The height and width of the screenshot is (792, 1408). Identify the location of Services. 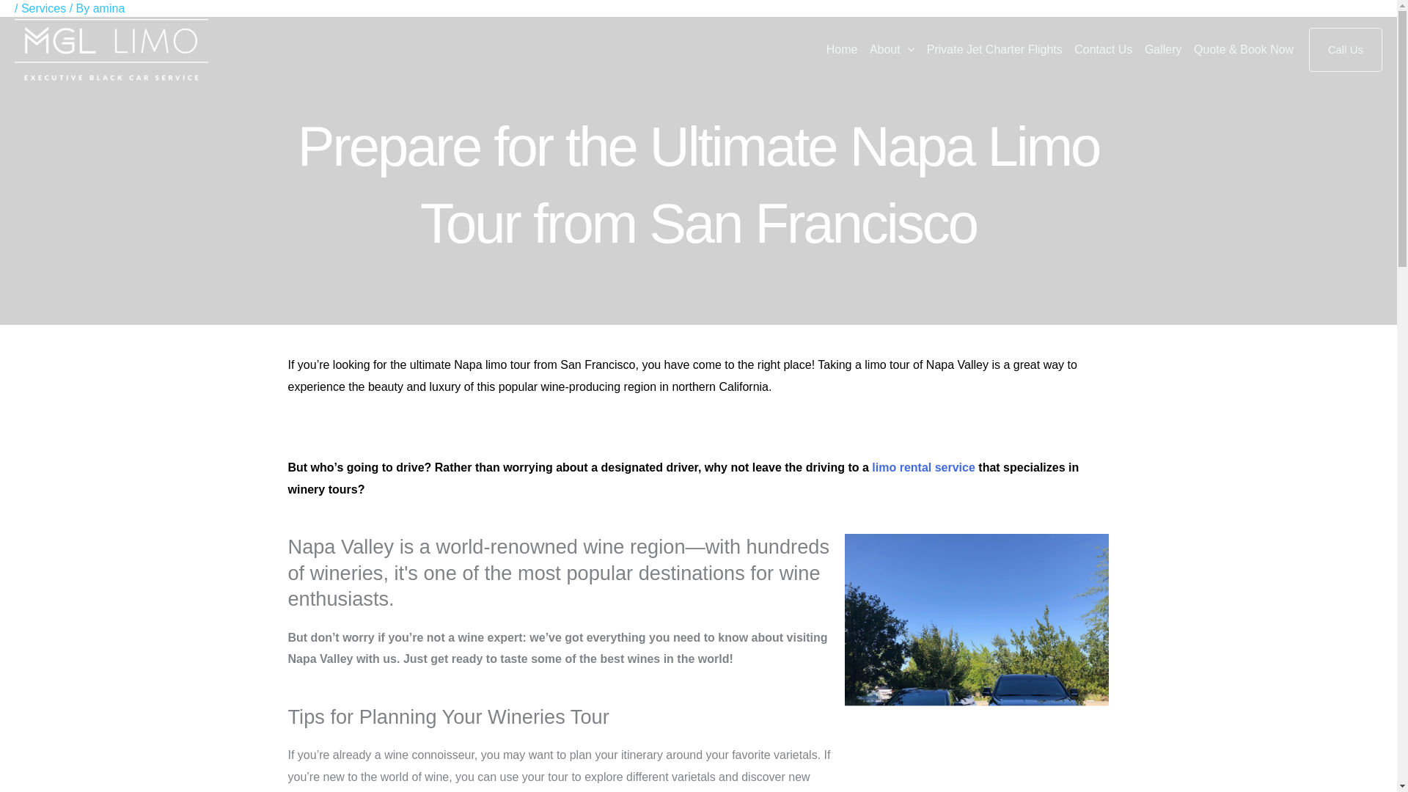
(43, 9).